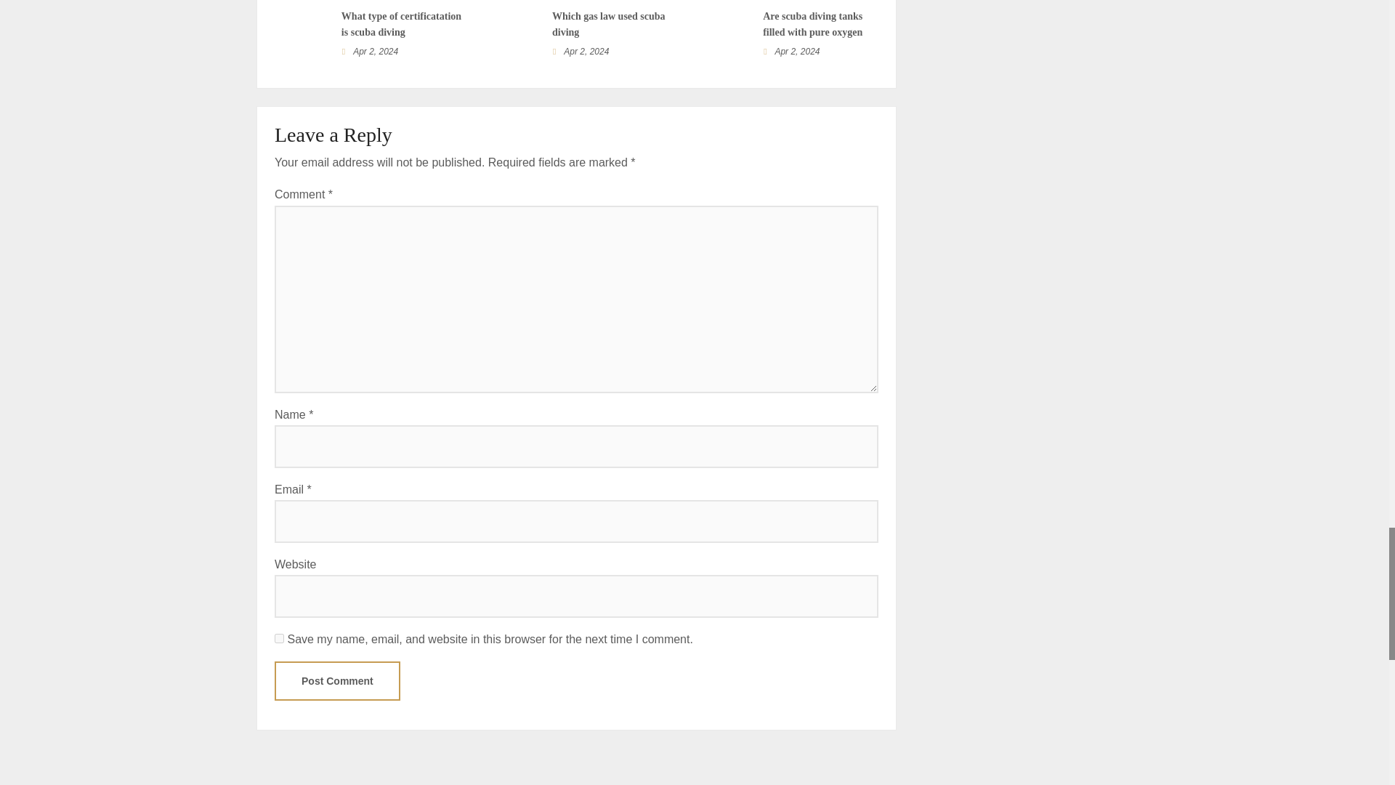 This screenshot has width=1395, height=785. I want to click on yes, so click(279, 638).